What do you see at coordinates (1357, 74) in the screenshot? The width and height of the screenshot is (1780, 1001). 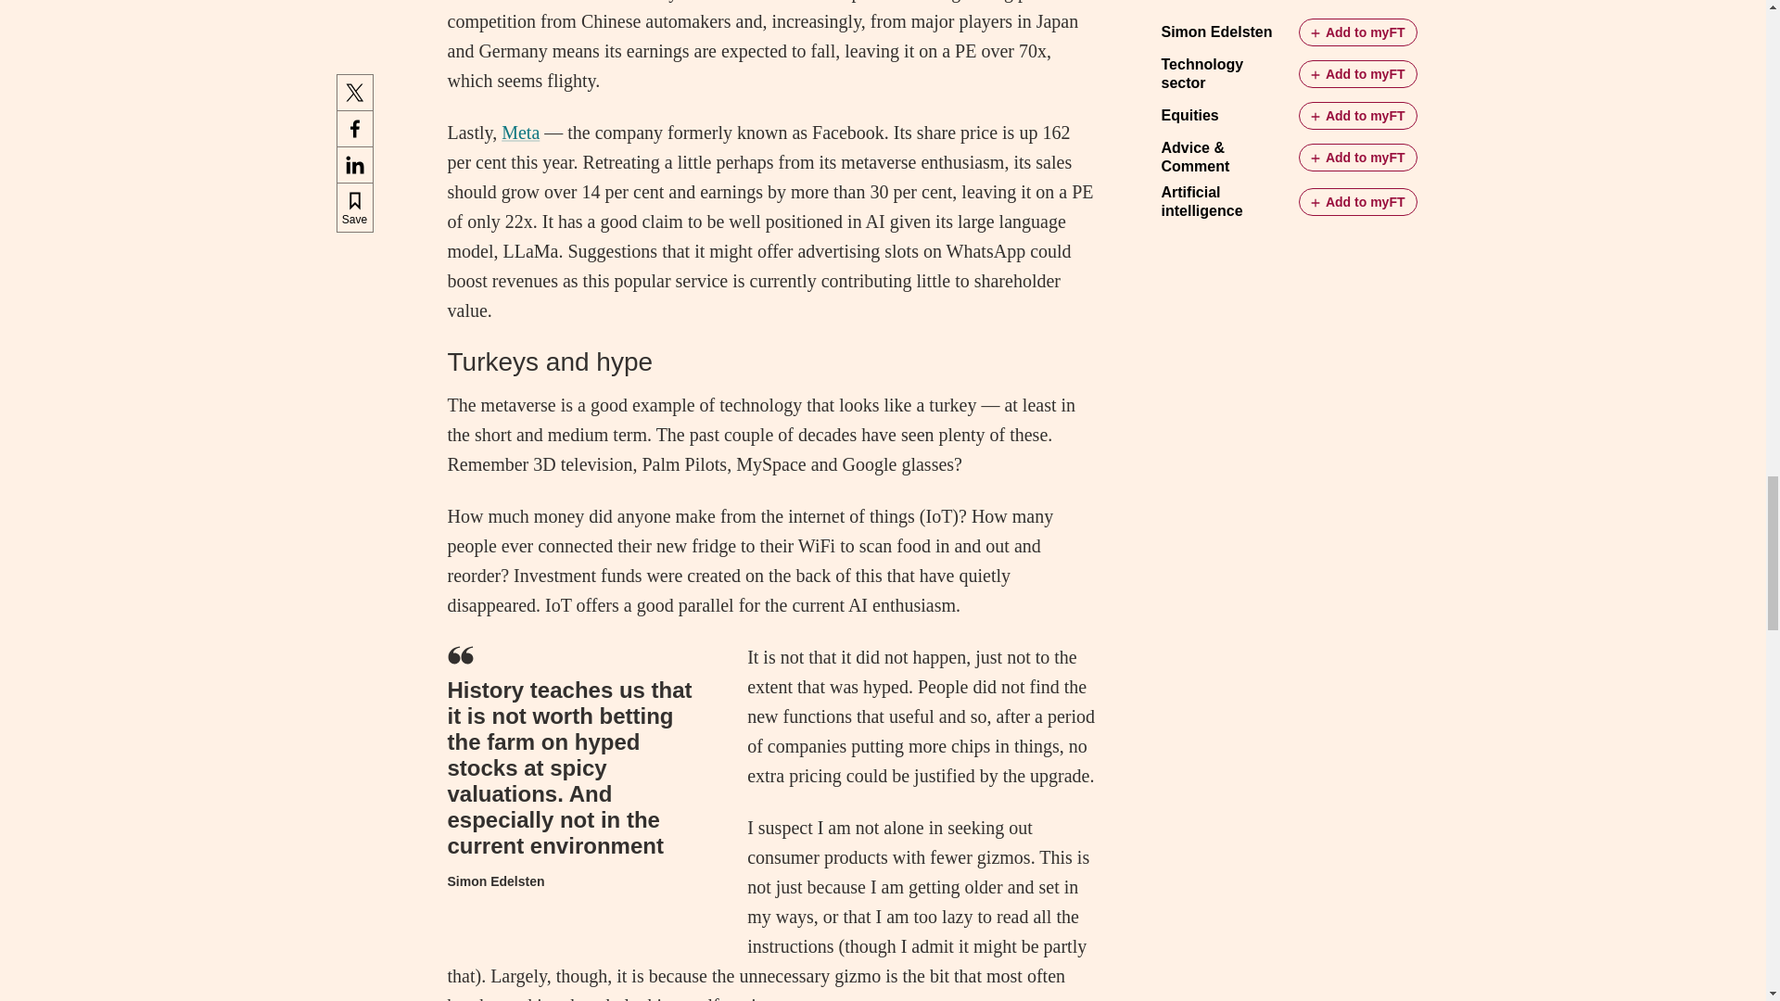 I see `Add Technology sector to myFT` at bounding box center [1357, 74].